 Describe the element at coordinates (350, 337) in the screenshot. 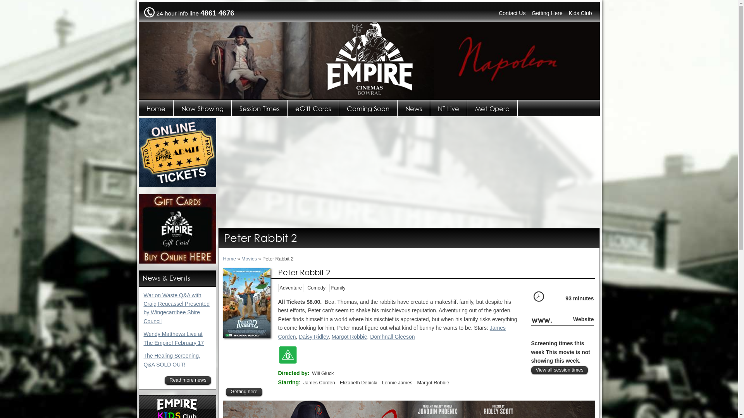

I see `Margot Robbie` at that location.